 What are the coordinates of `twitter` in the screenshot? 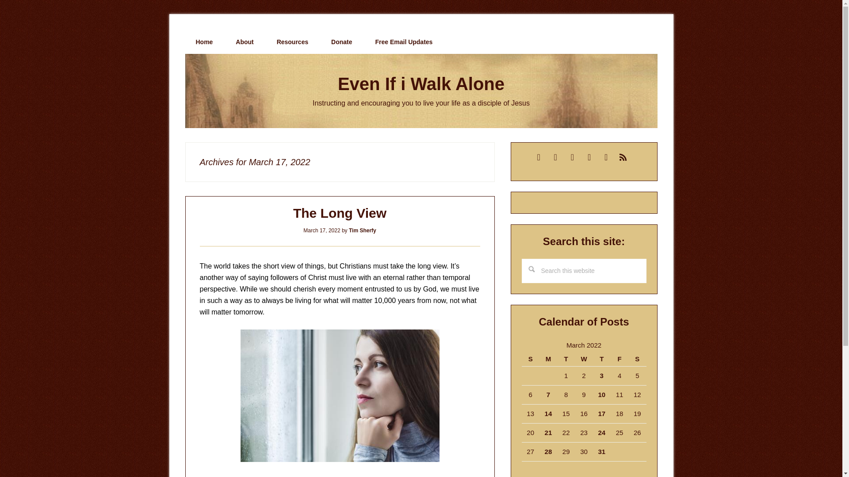 It's located at (572, 156).